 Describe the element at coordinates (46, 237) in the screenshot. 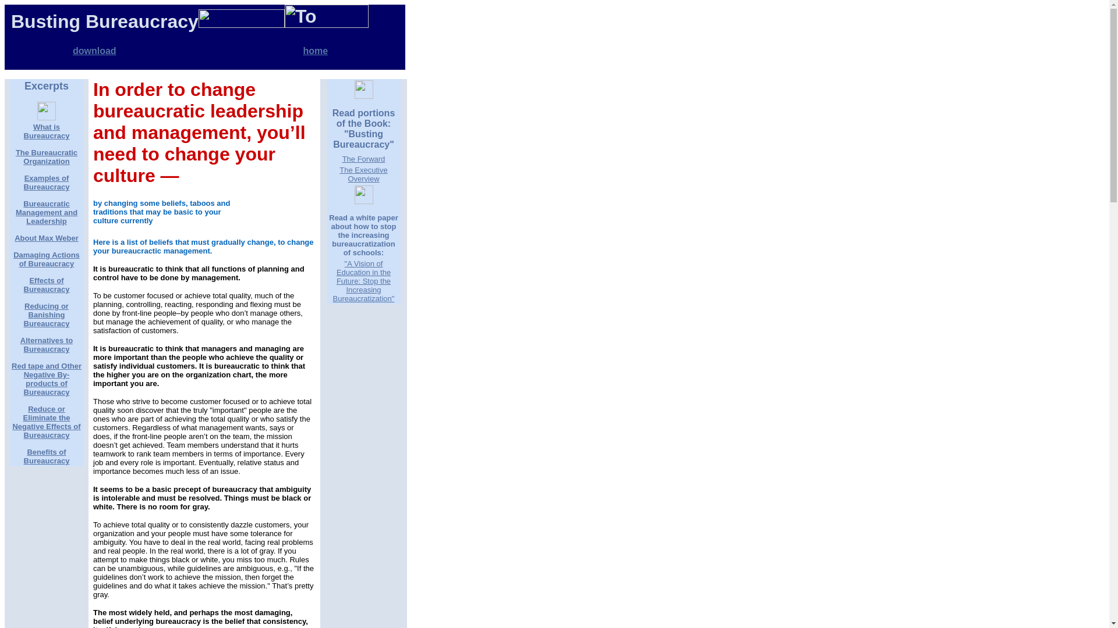

I see `About Max Weber` at that location.